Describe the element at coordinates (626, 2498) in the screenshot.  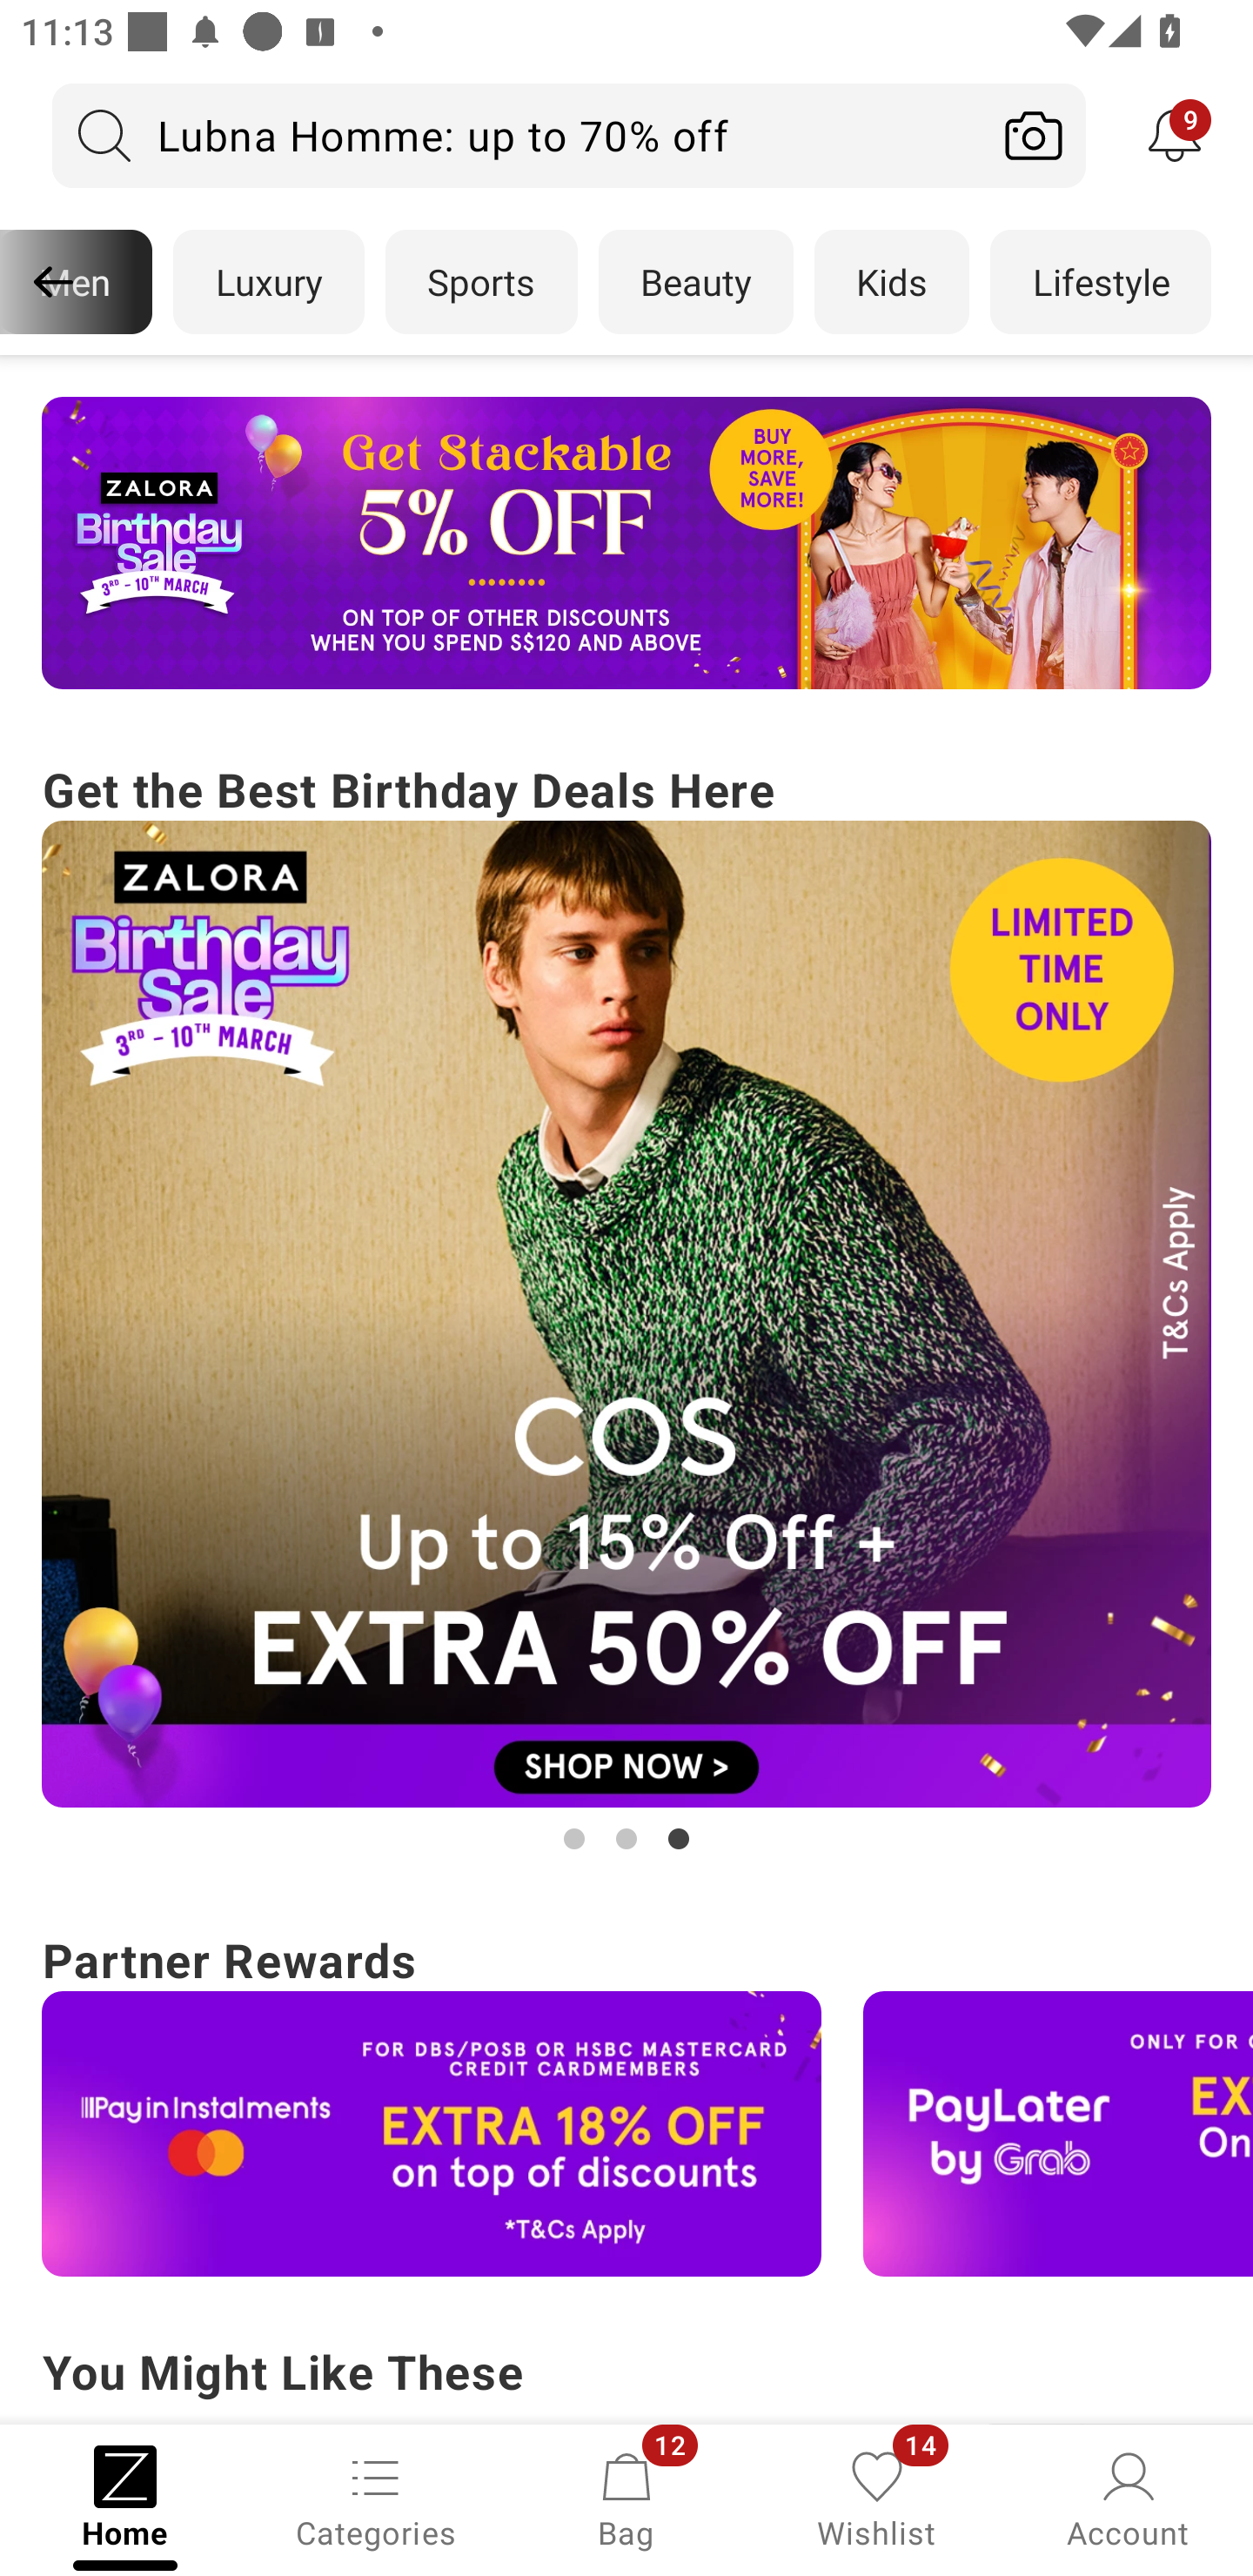
I see `Bag, 12 new notifications Bag` at that location.